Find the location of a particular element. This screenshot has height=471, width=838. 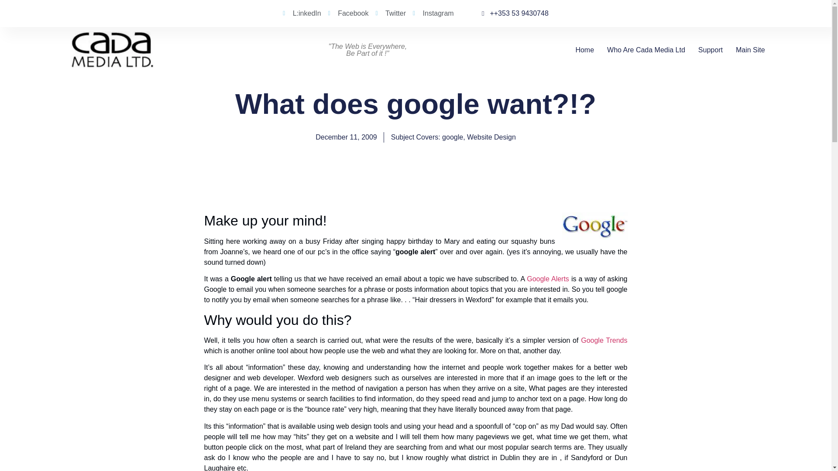

Instagram is located at coordinates (433, 14).